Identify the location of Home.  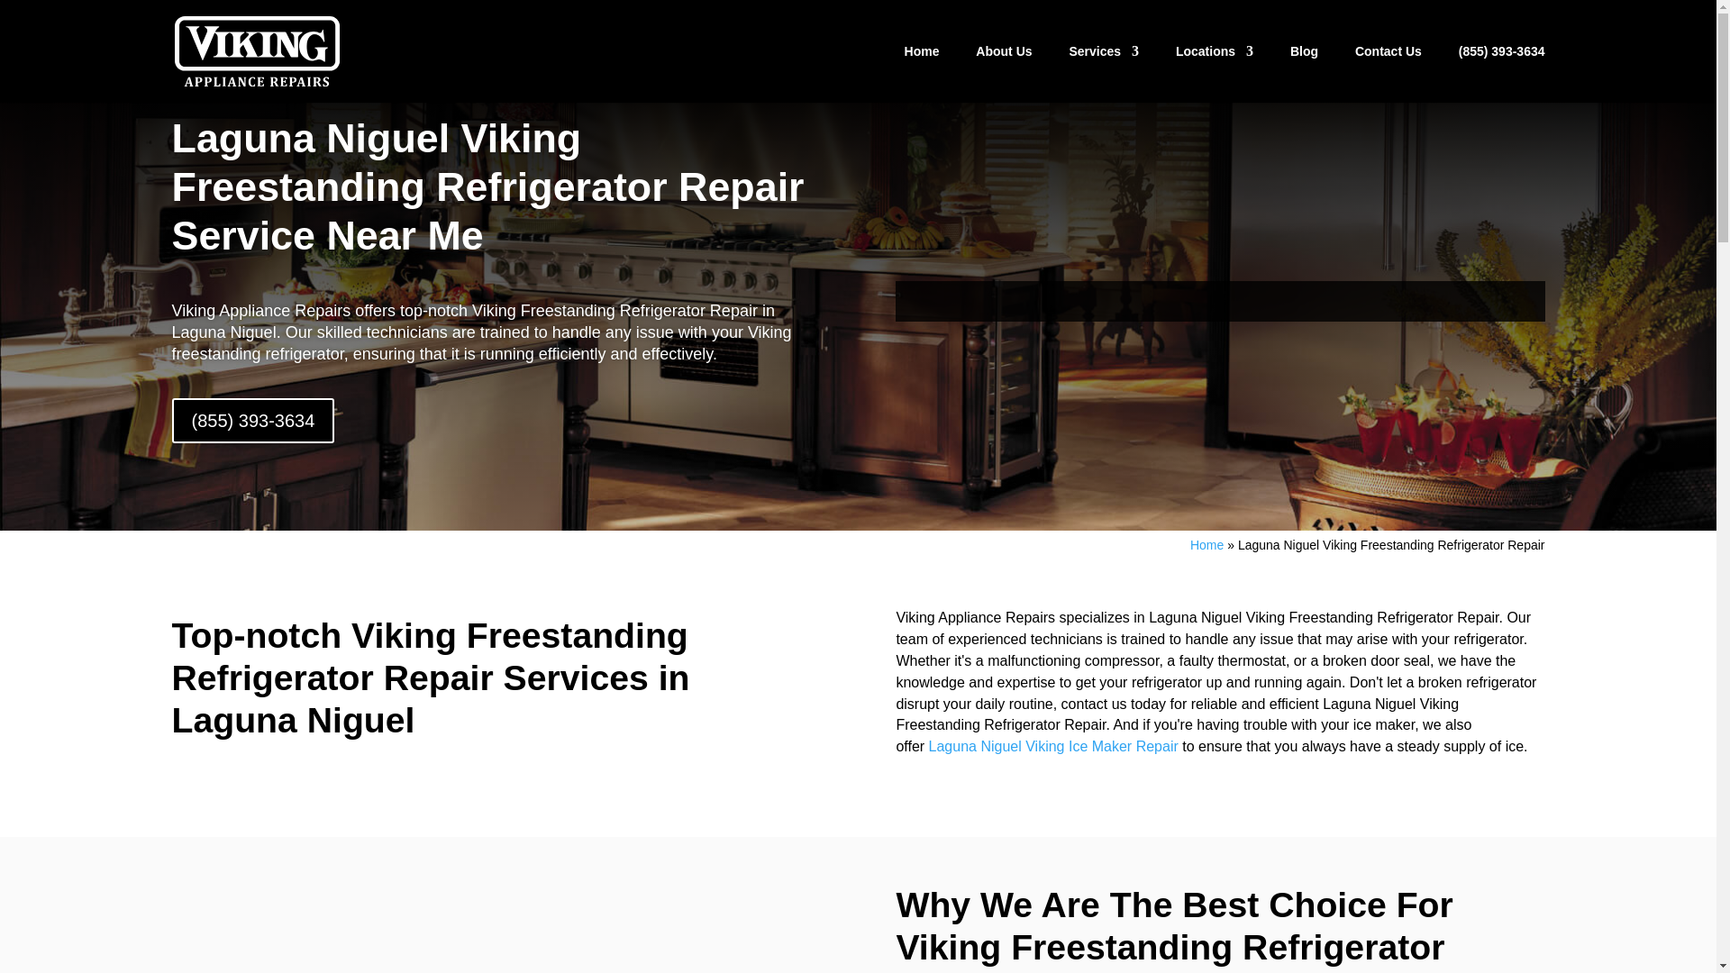
(1206, 545).